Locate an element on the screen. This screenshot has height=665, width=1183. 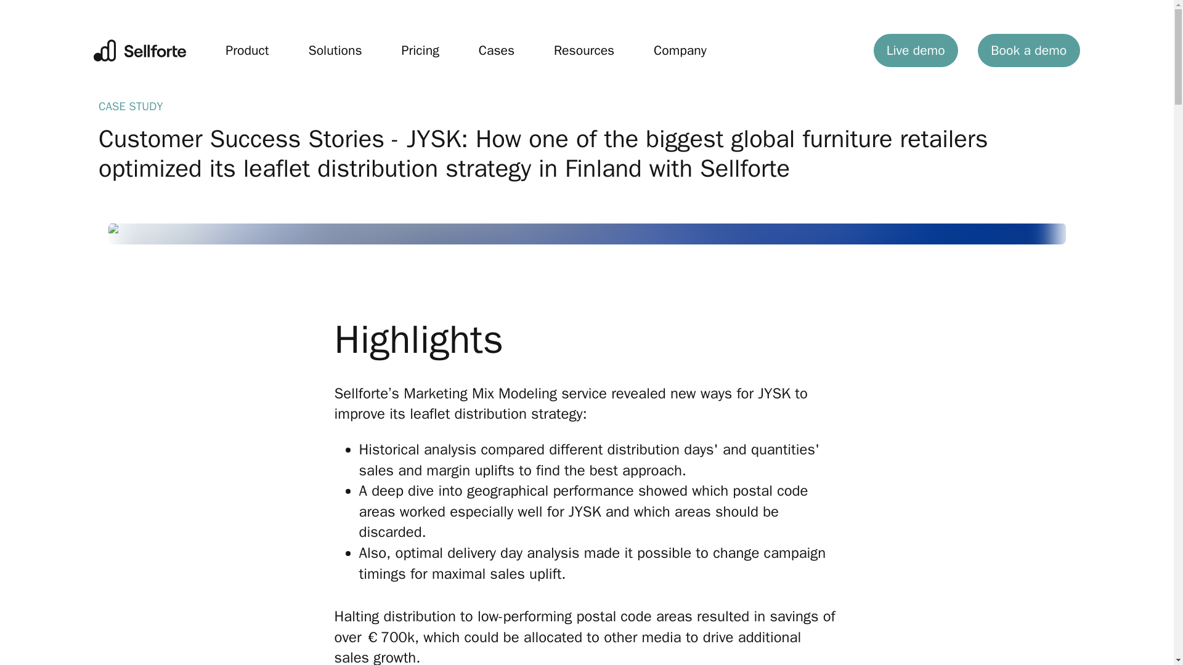
Book a demo is located at coordinates (1029, 50).